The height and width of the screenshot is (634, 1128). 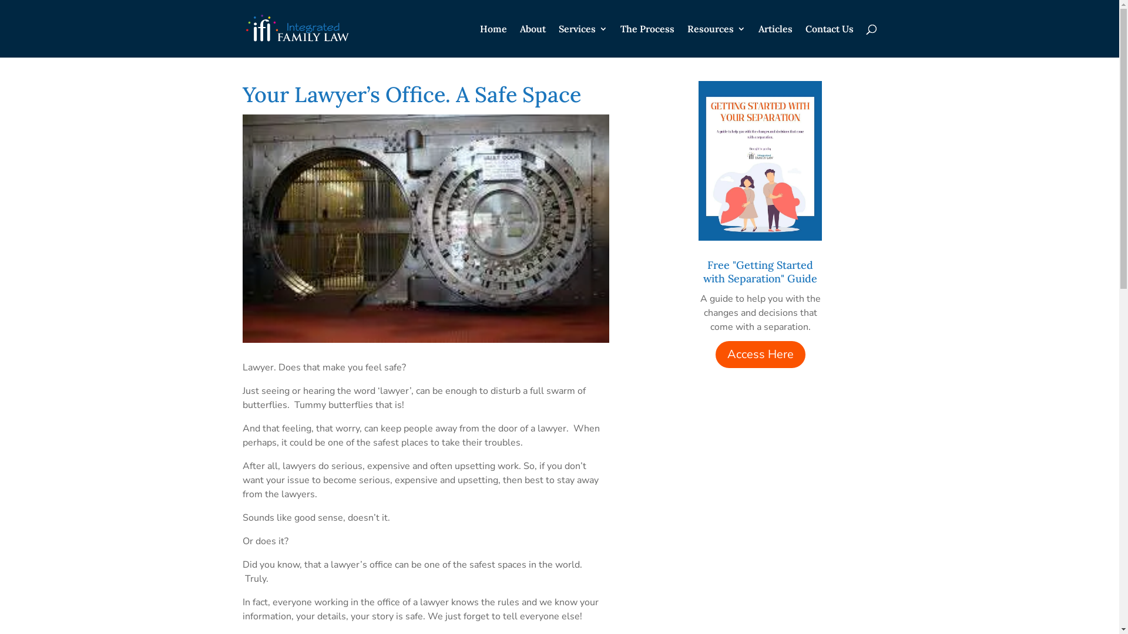 I want to click on Home, so click(x=493, y=41).